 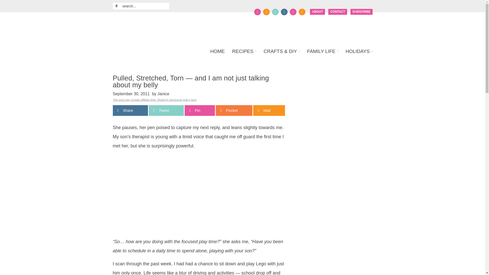 What do you see at coordinates (219, 51) in the screenshot?
I see `HOME` at bounding box center [219, 51].